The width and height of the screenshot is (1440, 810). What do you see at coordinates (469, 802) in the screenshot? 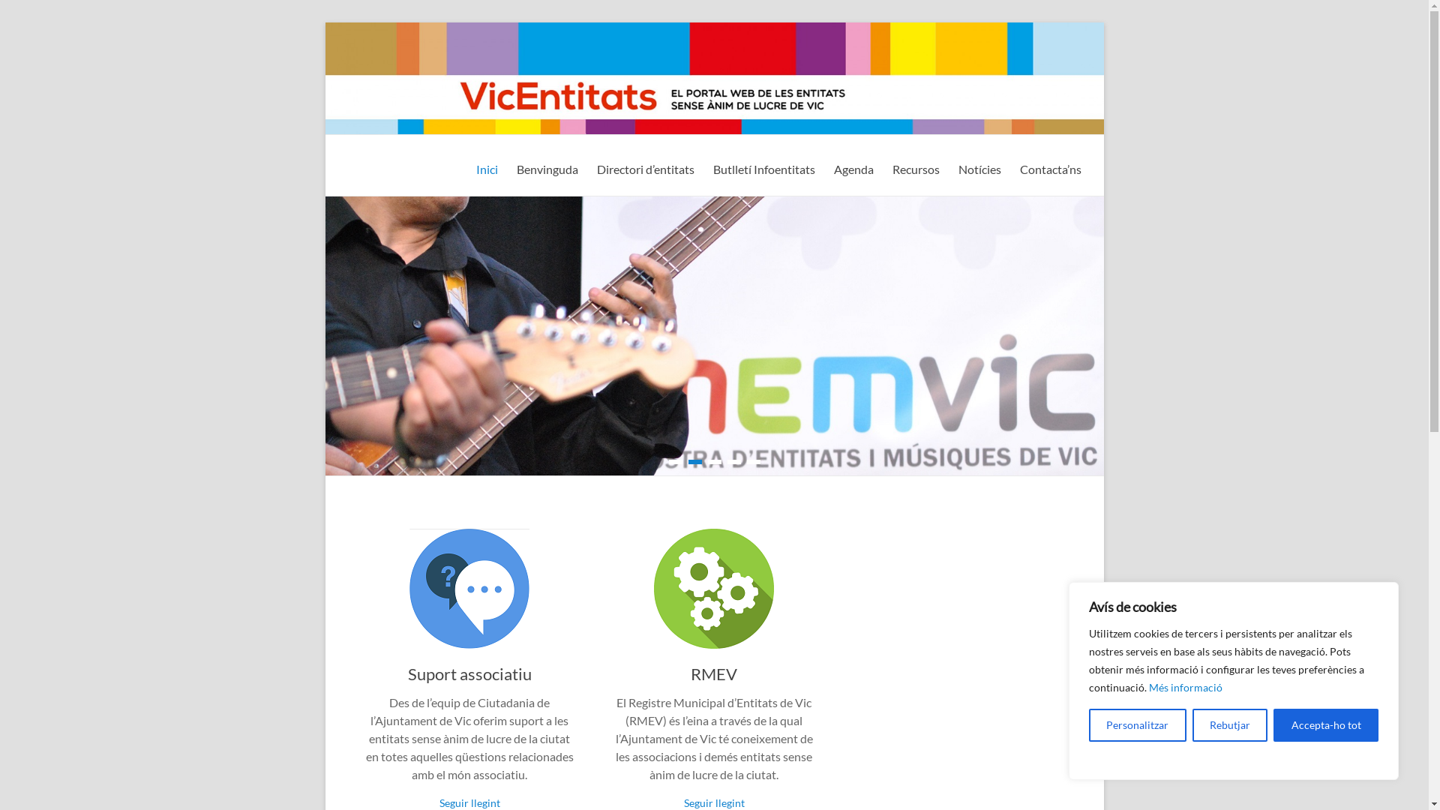
I see `Seguir llegint` at bounding box center [469, 802].